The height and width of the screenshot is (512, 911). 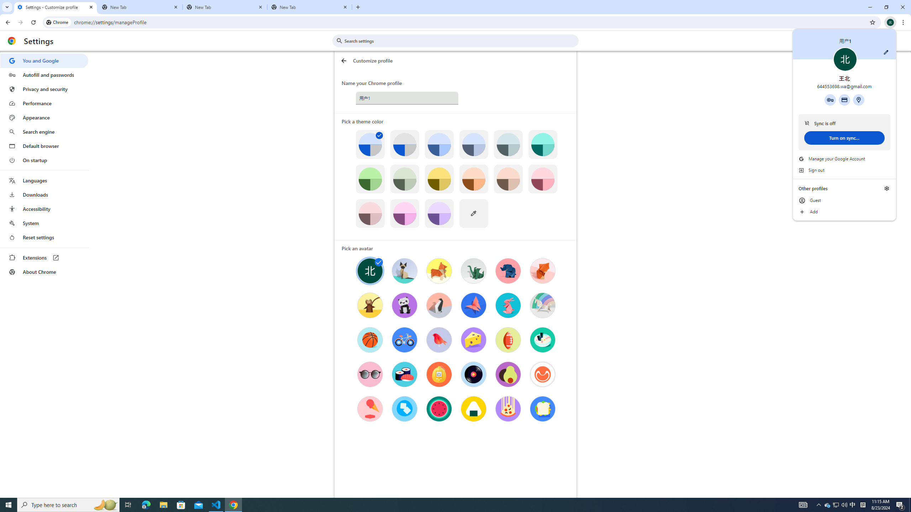 What do you see at coordinates (844, 159) in the screenshot?
I see `Manage your Google Account` at bounding box center [844, 159].